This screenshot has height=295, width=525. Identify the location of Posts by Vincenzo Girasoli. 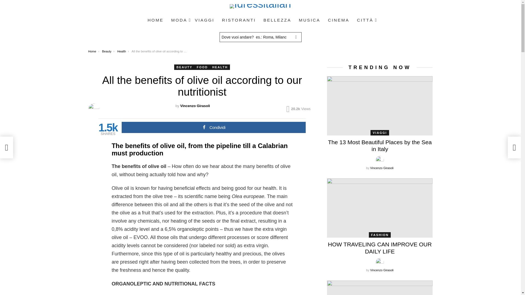
(195, 106).